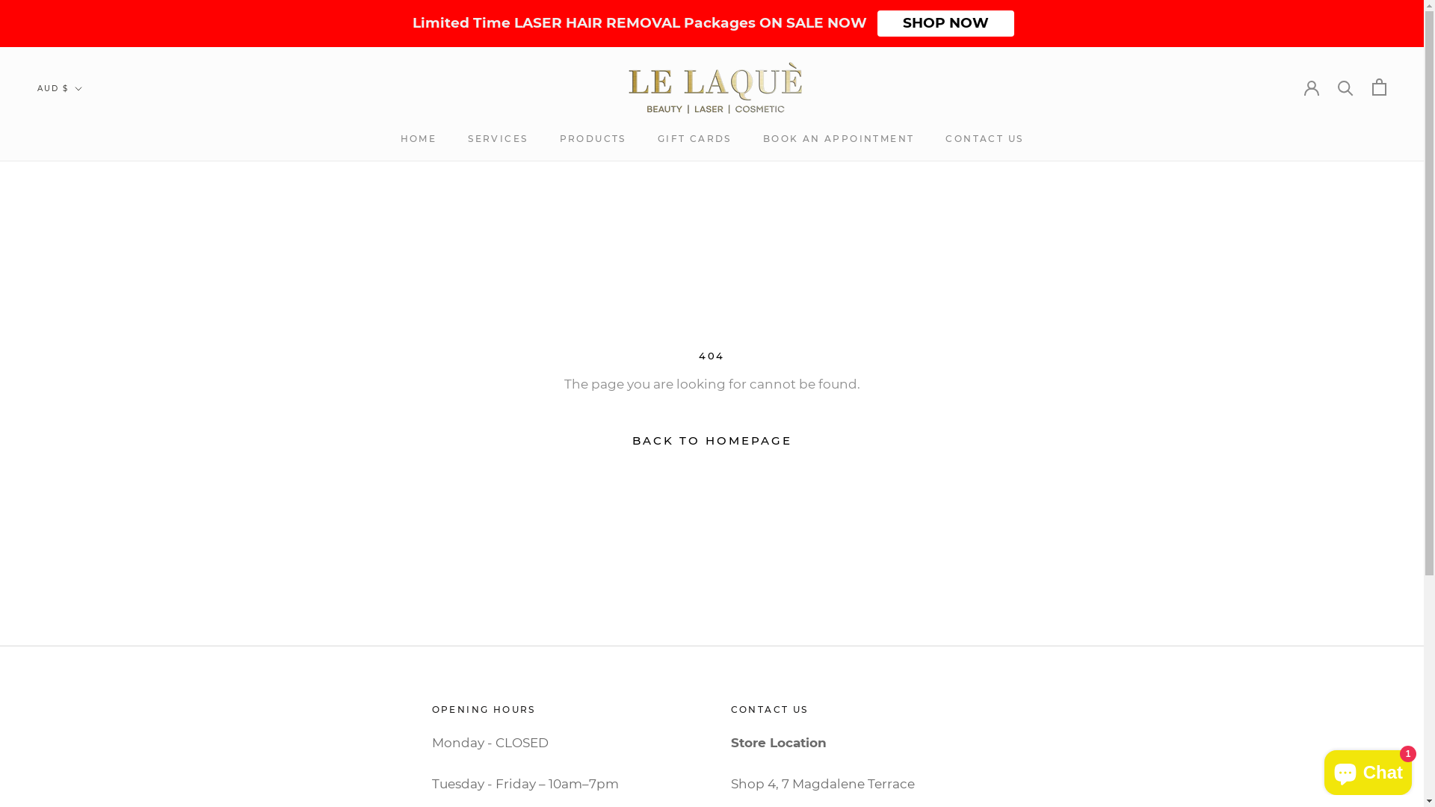  Describe the element at coordinates (85, 517) in the screenshot. I see `CHF` at that location.